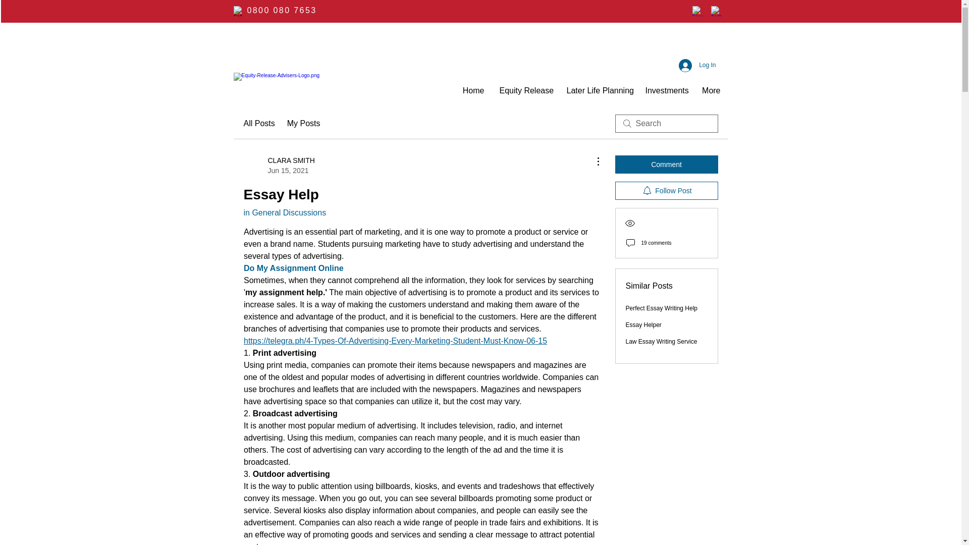 This screenshot has width=969, height=545. Describe the element at coordinates (279, 165) in the screenshot. I see `My Posts` at that location.